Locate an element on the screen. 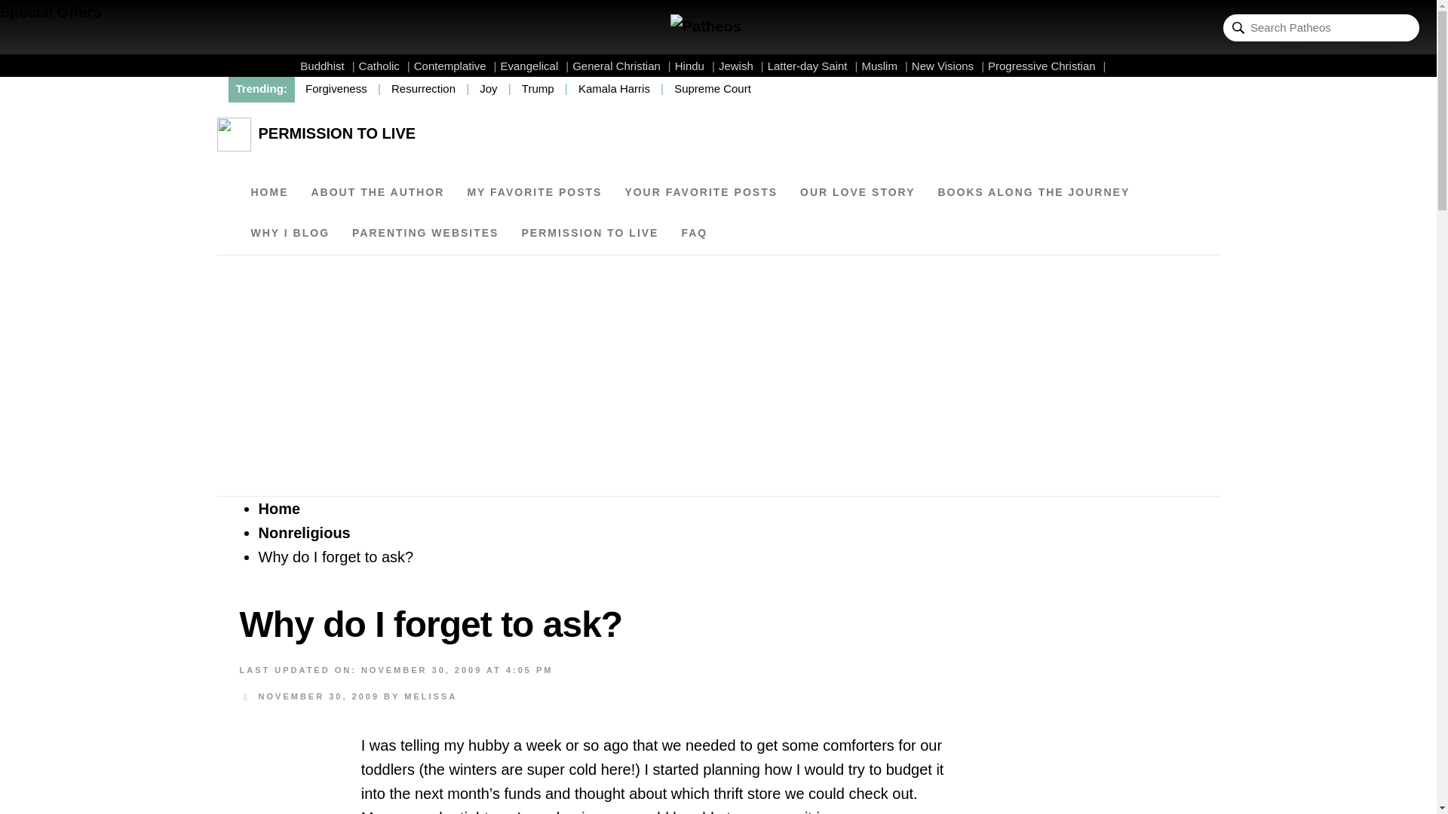 Image resolution: width=1448 pixels, height=814 pixels. Progressive Christian is located at coordinates (1047, 66).